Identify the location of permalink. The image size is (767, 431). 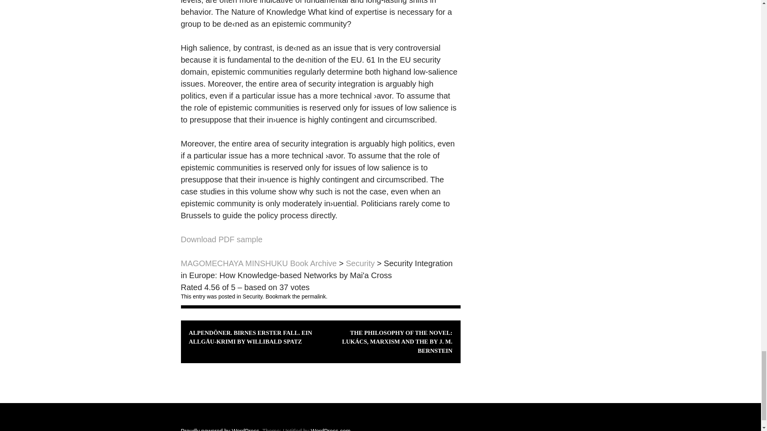
(314, 296).